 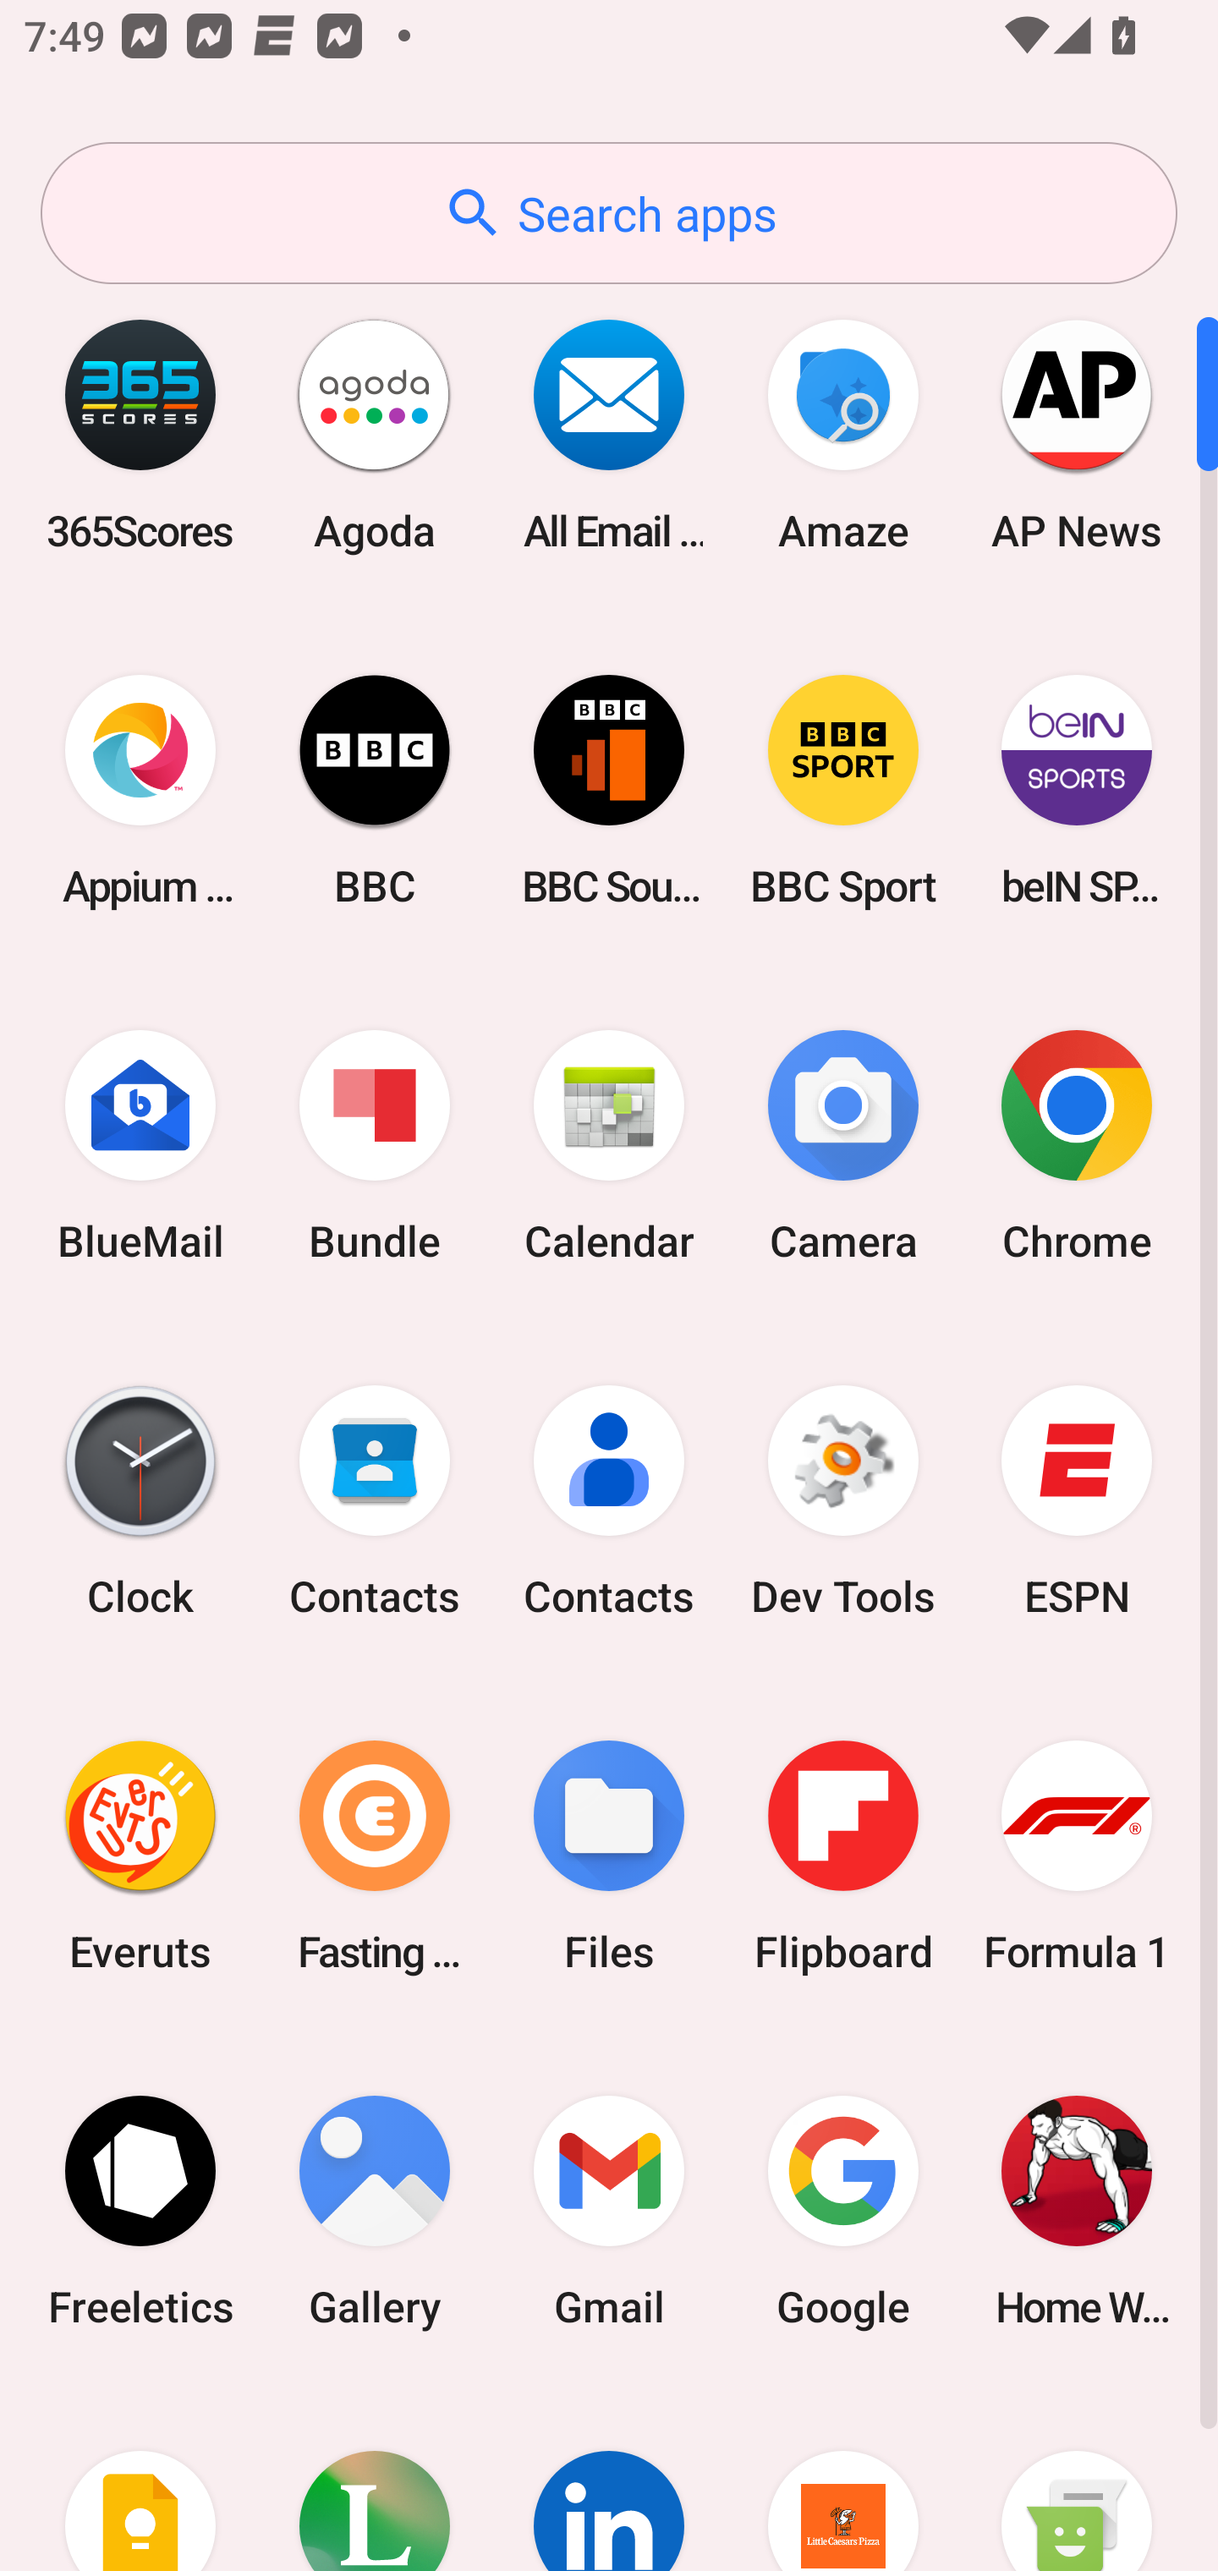 What do you see at coordinates (140, 790) in the screenshot?
I see `Appium Settings` at bounding box center [140, 790].